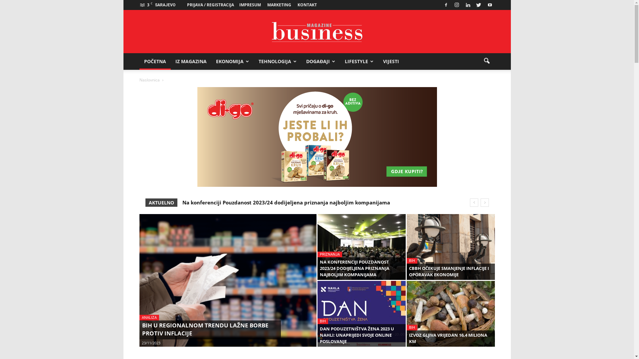  Describe the element at coordinates (323, 321) in the screenshot. I see `BIH` at that location.